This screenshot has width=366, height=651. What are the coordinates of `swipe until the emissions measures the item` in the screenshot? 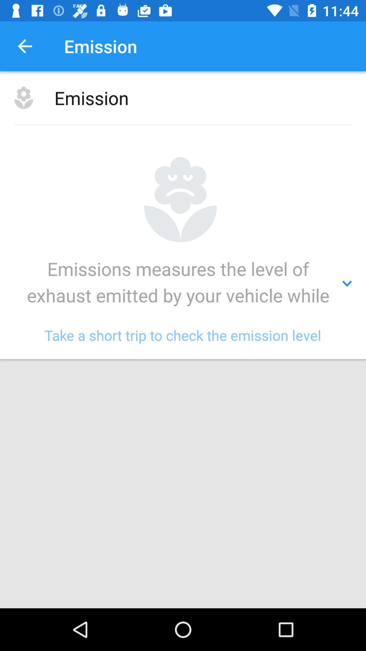 It's located at (183, 284).